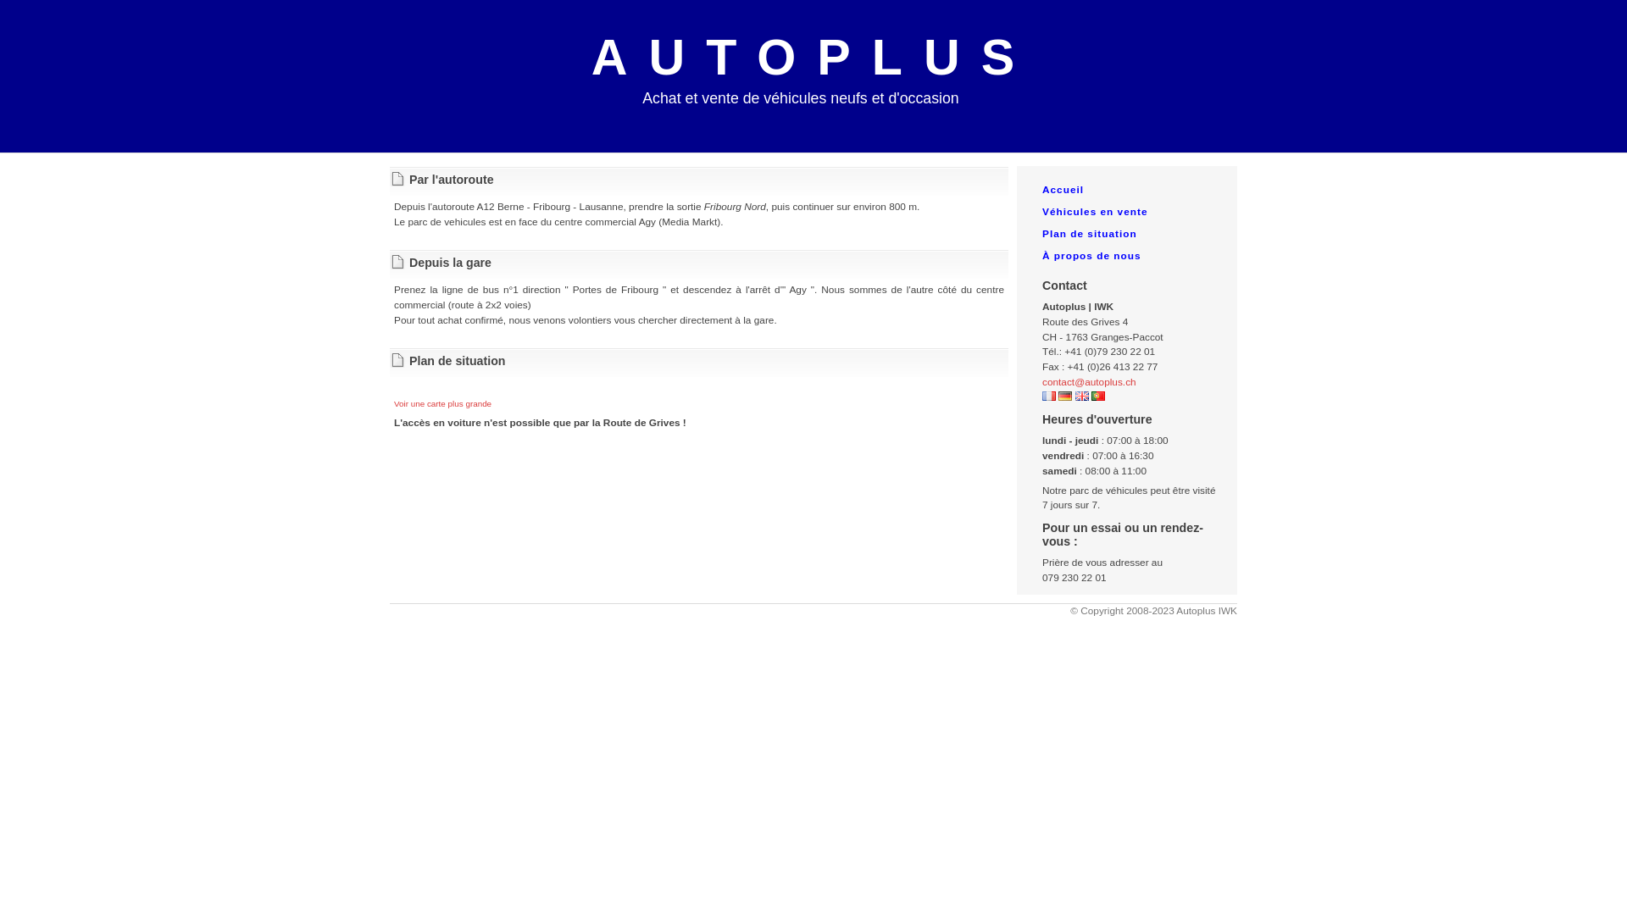  What do you see at coordinates (1090, 234) in the screenshot?
I see `Plan de situation` at bounding box center [1090, 234].